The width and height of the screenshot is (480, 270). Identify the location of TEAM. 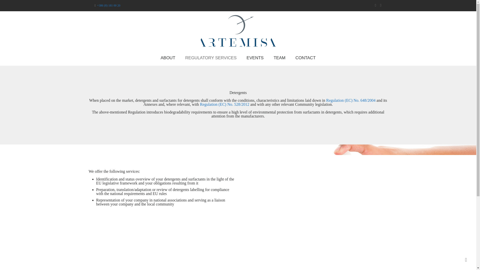
(279, 58).